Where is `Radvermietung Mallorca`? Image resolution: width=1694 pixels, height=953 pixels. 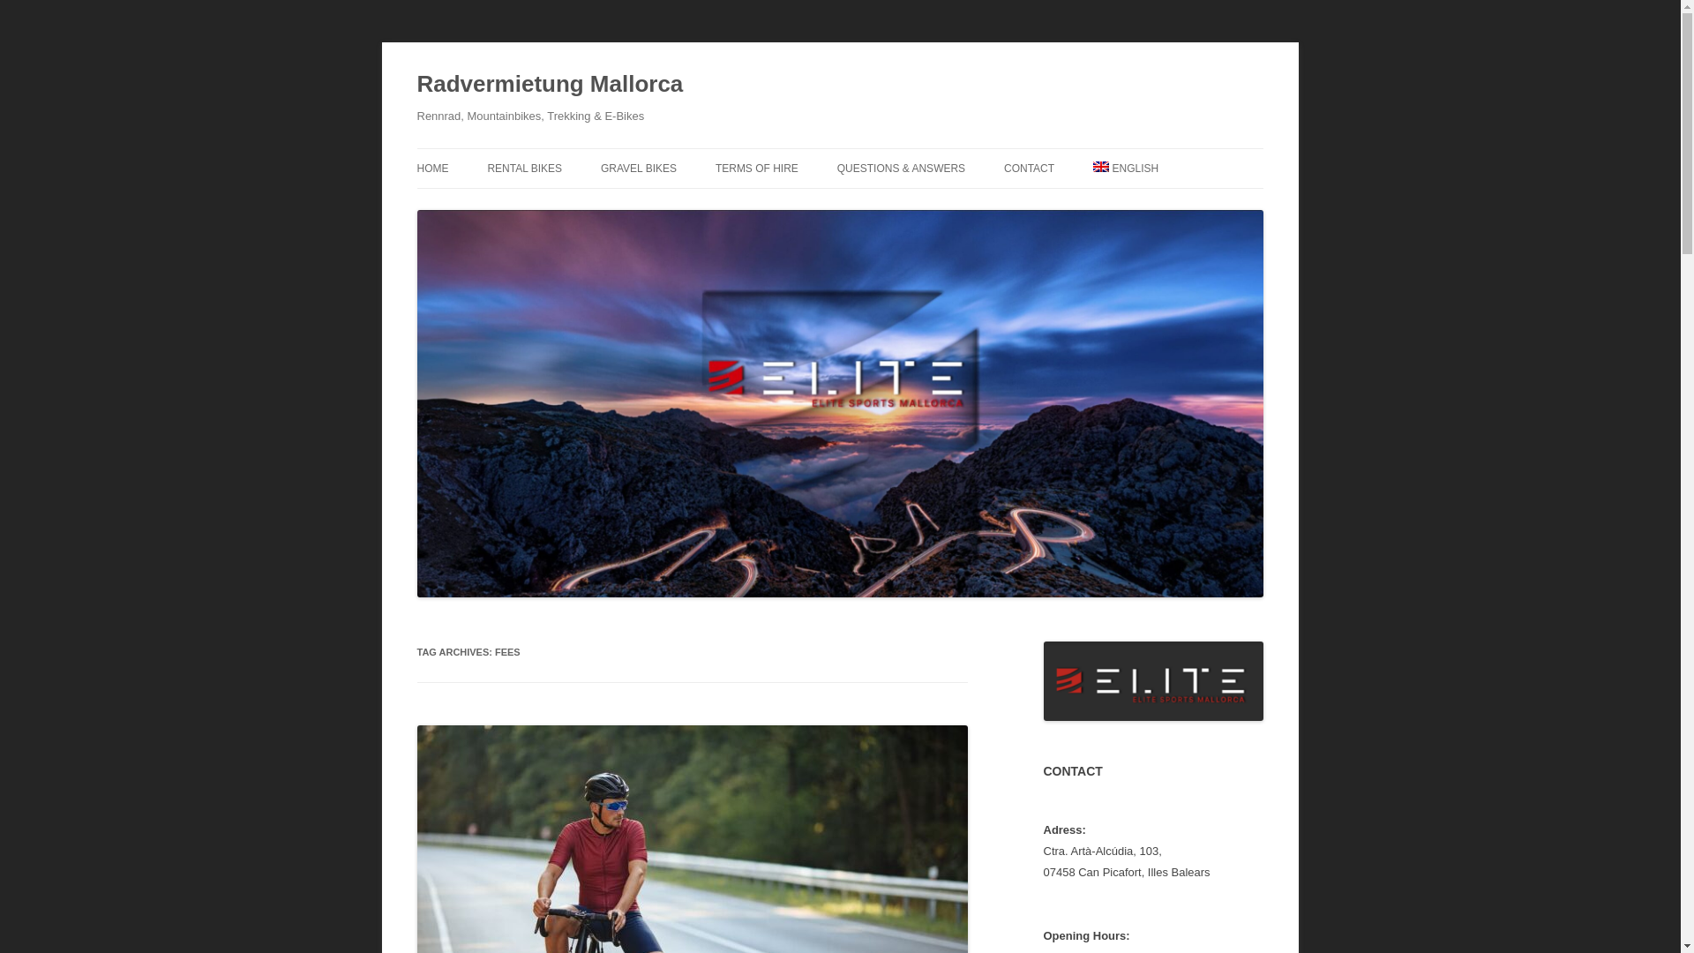
Radvermietung Mallorca is located at coordinates (549, 85).